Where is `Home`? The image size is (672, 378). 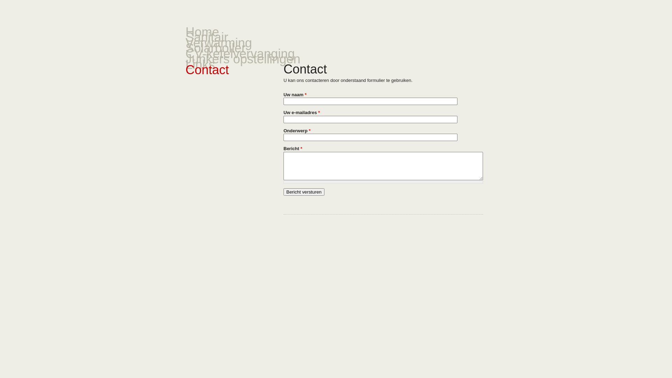 Home is located at coordinates (202, 32).